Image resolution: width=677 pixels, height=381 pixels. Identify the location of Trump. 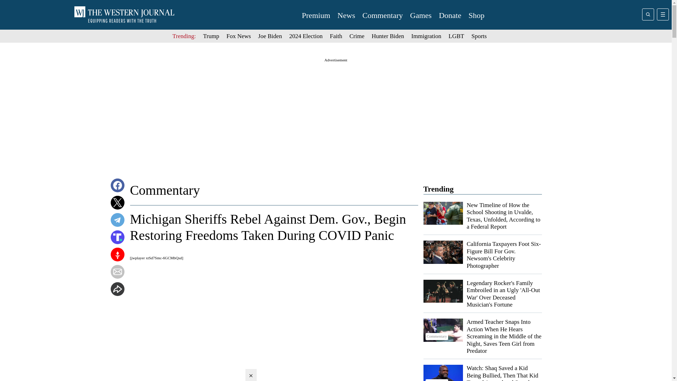
(211, 36).